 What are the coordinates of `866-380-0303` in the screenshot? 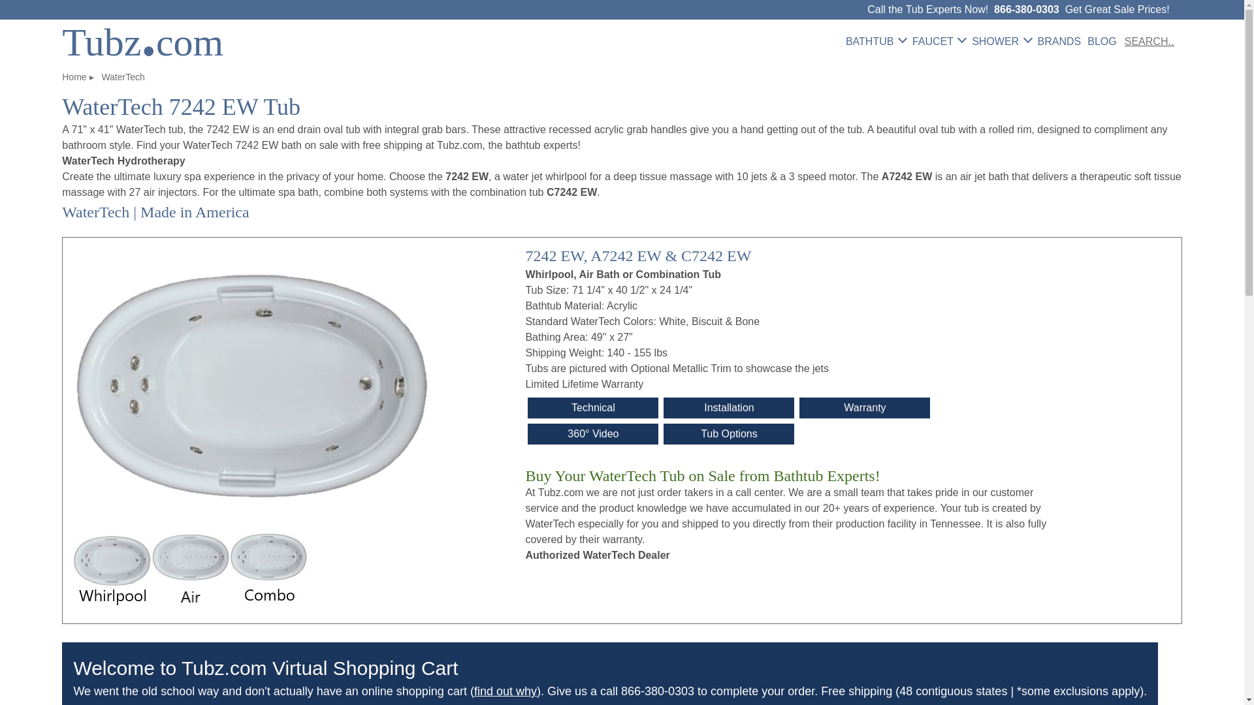 It's located at (1027, 9).